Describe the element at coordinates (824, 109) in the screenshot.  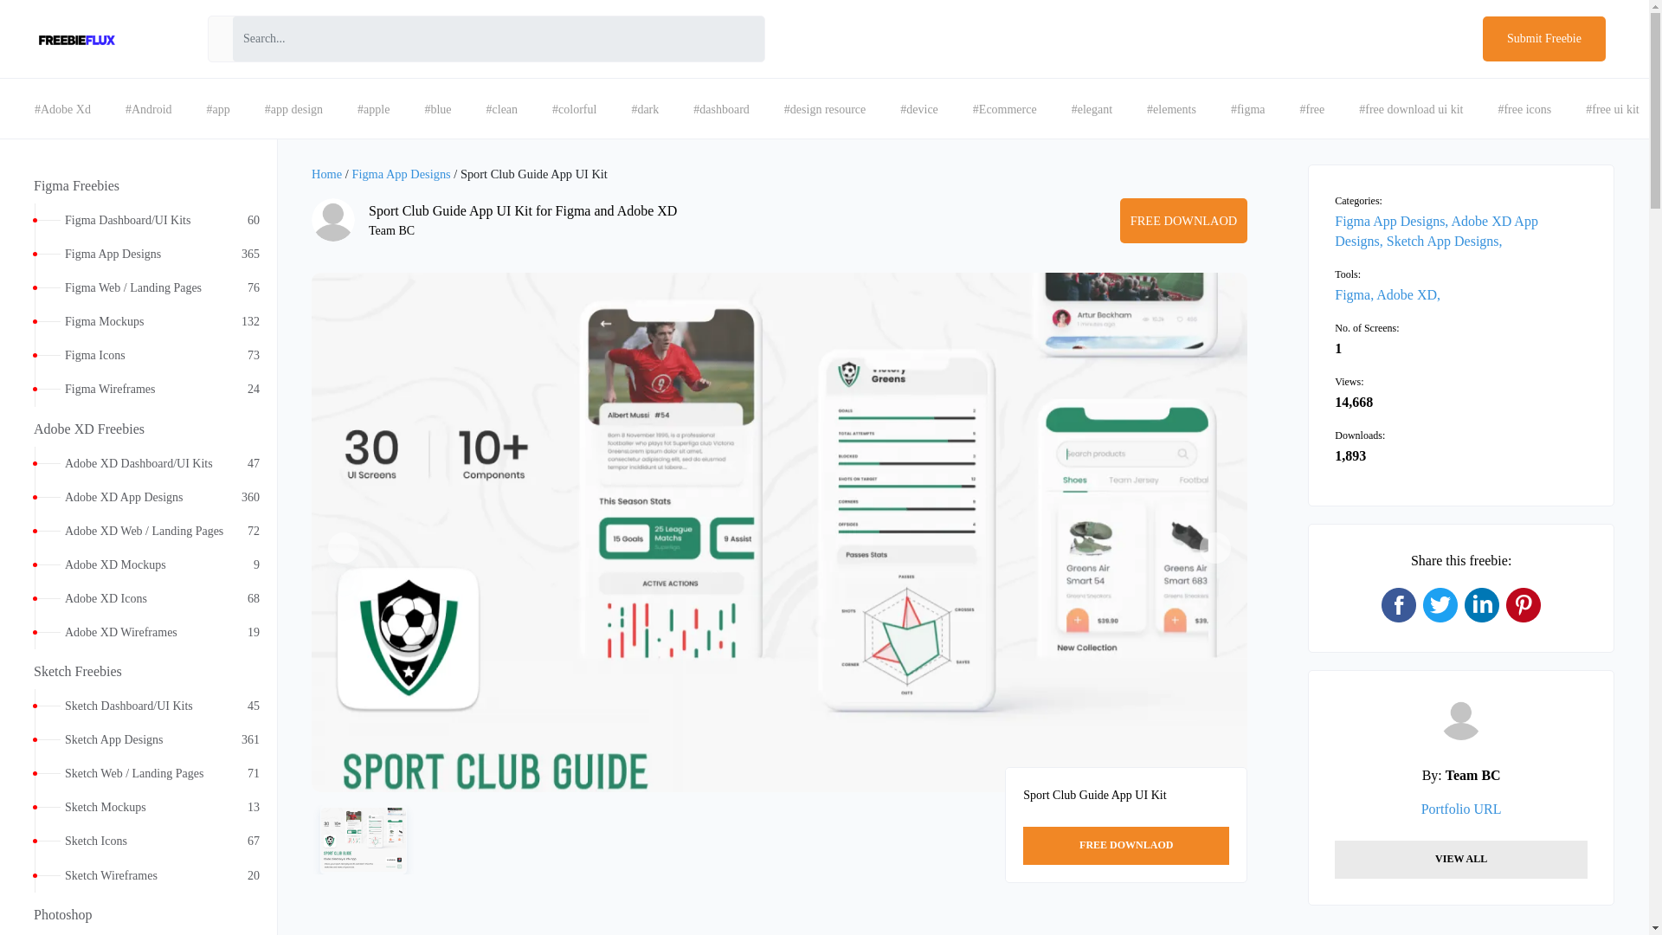
I see `Download freebies from design resource tag` at that location.